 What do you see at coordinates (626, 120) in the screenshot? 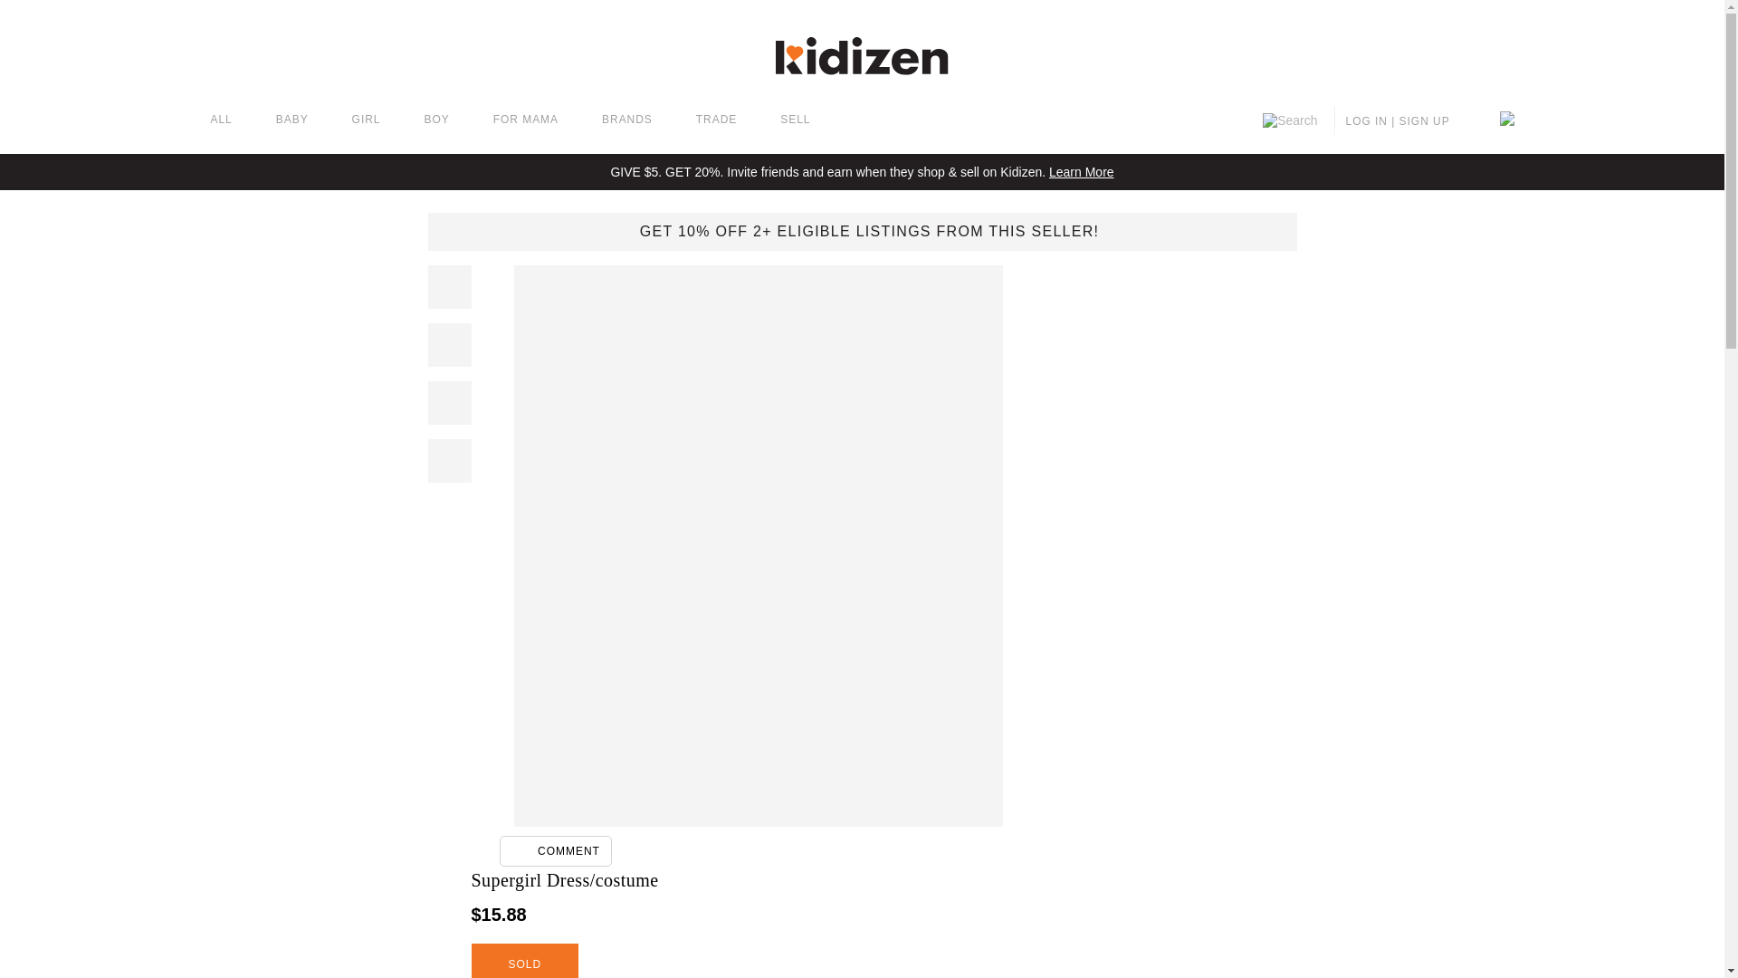
I see `BRANDS` at bounding box center [626, 120].